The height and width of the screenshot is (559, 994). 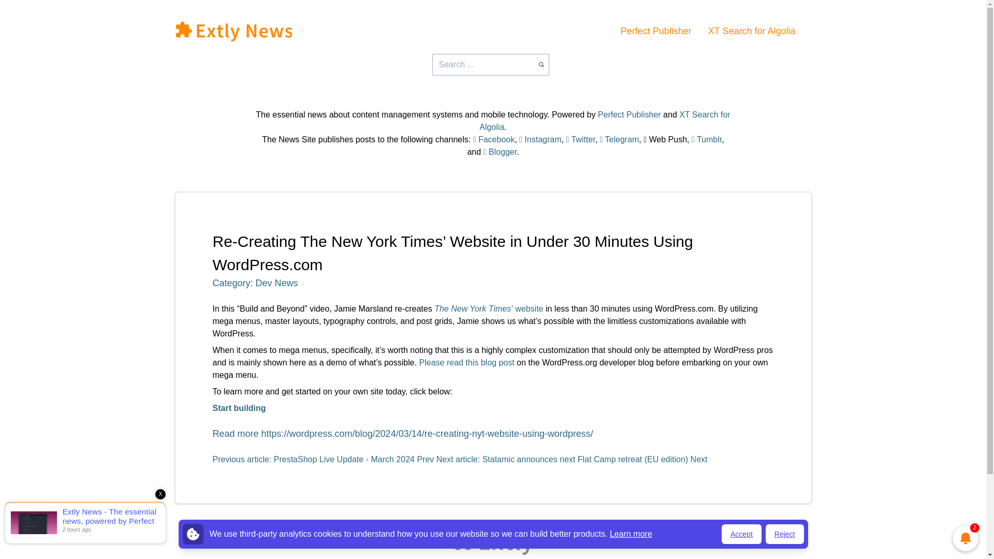 What do you see at coordinates (604, 120) in the screenshot?
I see `XT Search for Algolia` at bounding box center [604, 120].